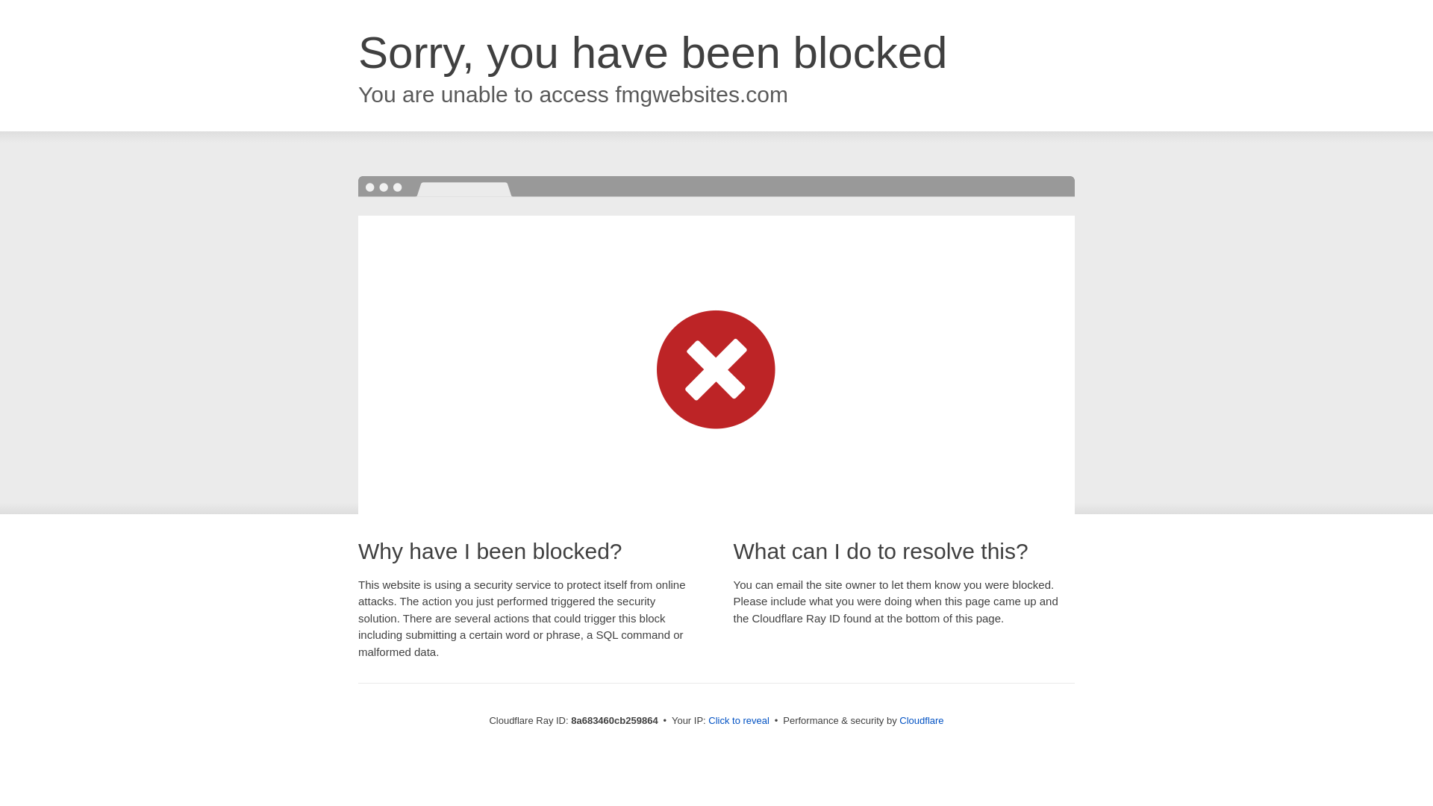 The width and height of the screenshot is (1433, 806). What do you see at coordinates (921, 720) in the screenshot?
I see `Cloudflare` at bounding box center [921, 720].